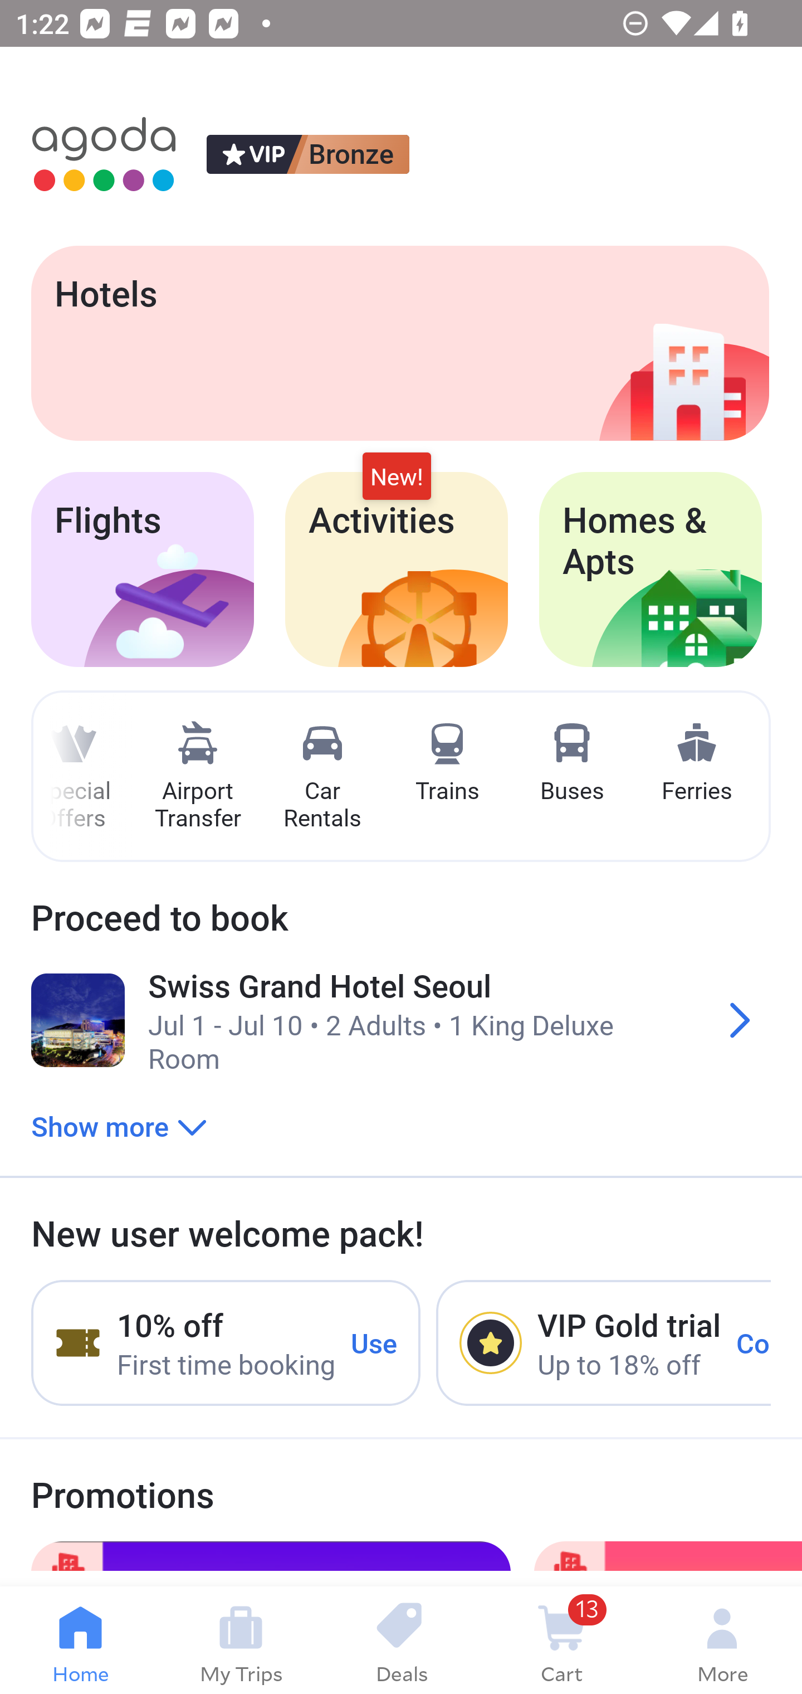 The height and width of the screenshot is (1694, 802). Describe the element at coordinates (447, 763) in the screenshot. I see `Trains` at that location.